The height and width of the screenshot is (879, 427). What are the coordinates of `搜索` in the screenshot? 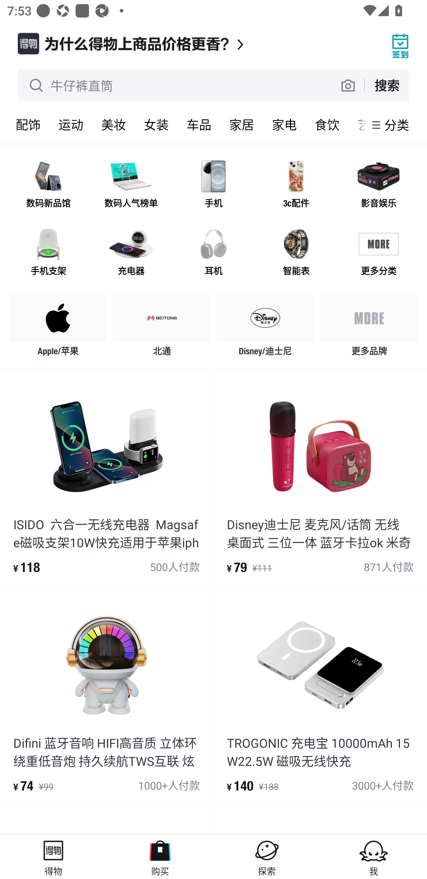 It's located at (387, 85).